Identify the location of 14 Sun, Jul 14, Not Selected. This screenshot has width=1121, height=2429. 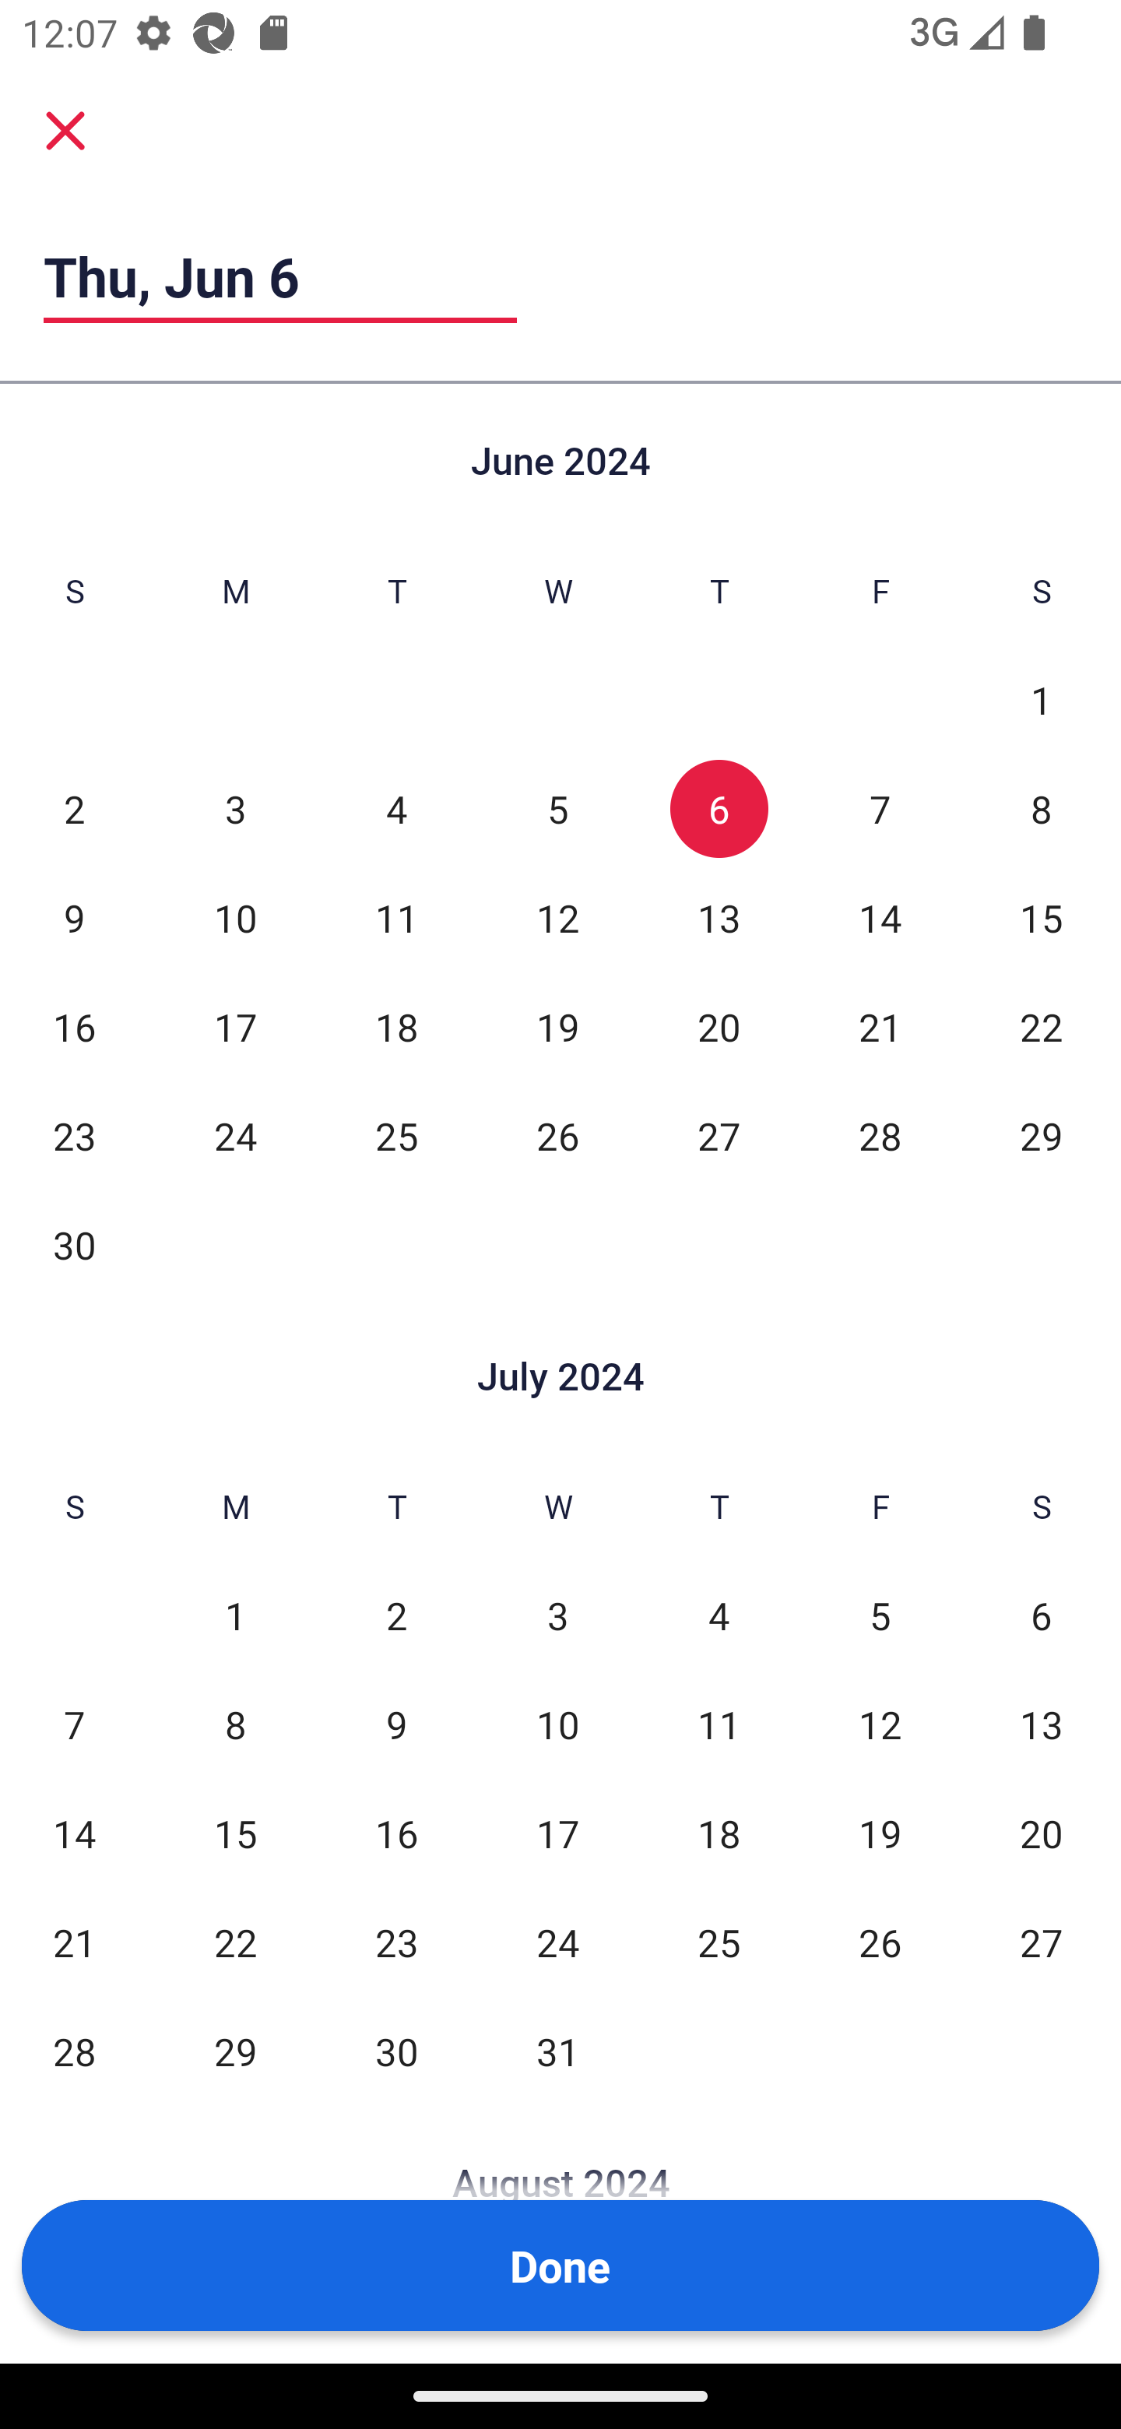
(74, 1833).